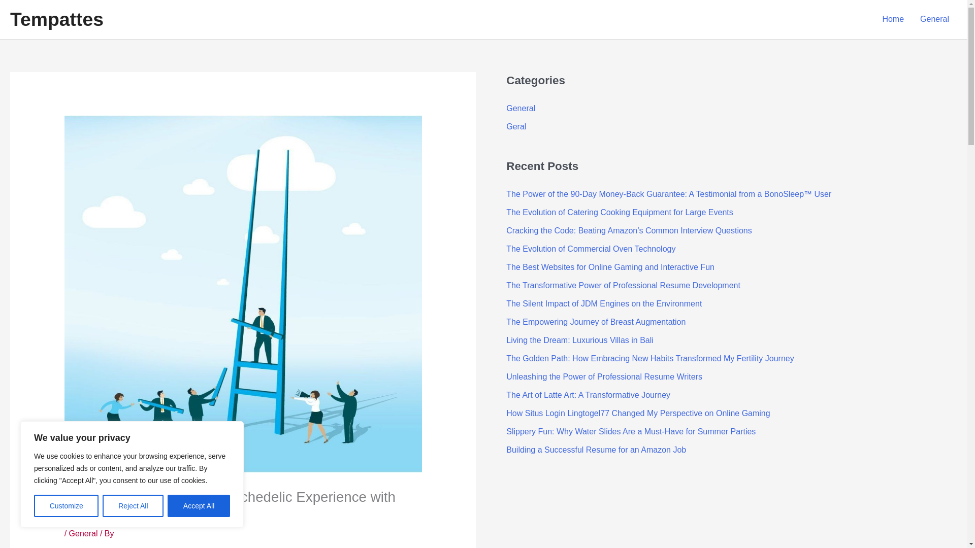  What do you see at coordinates (521, 109) in the screenshot?
I see `General` at bounding box center [521, 109].